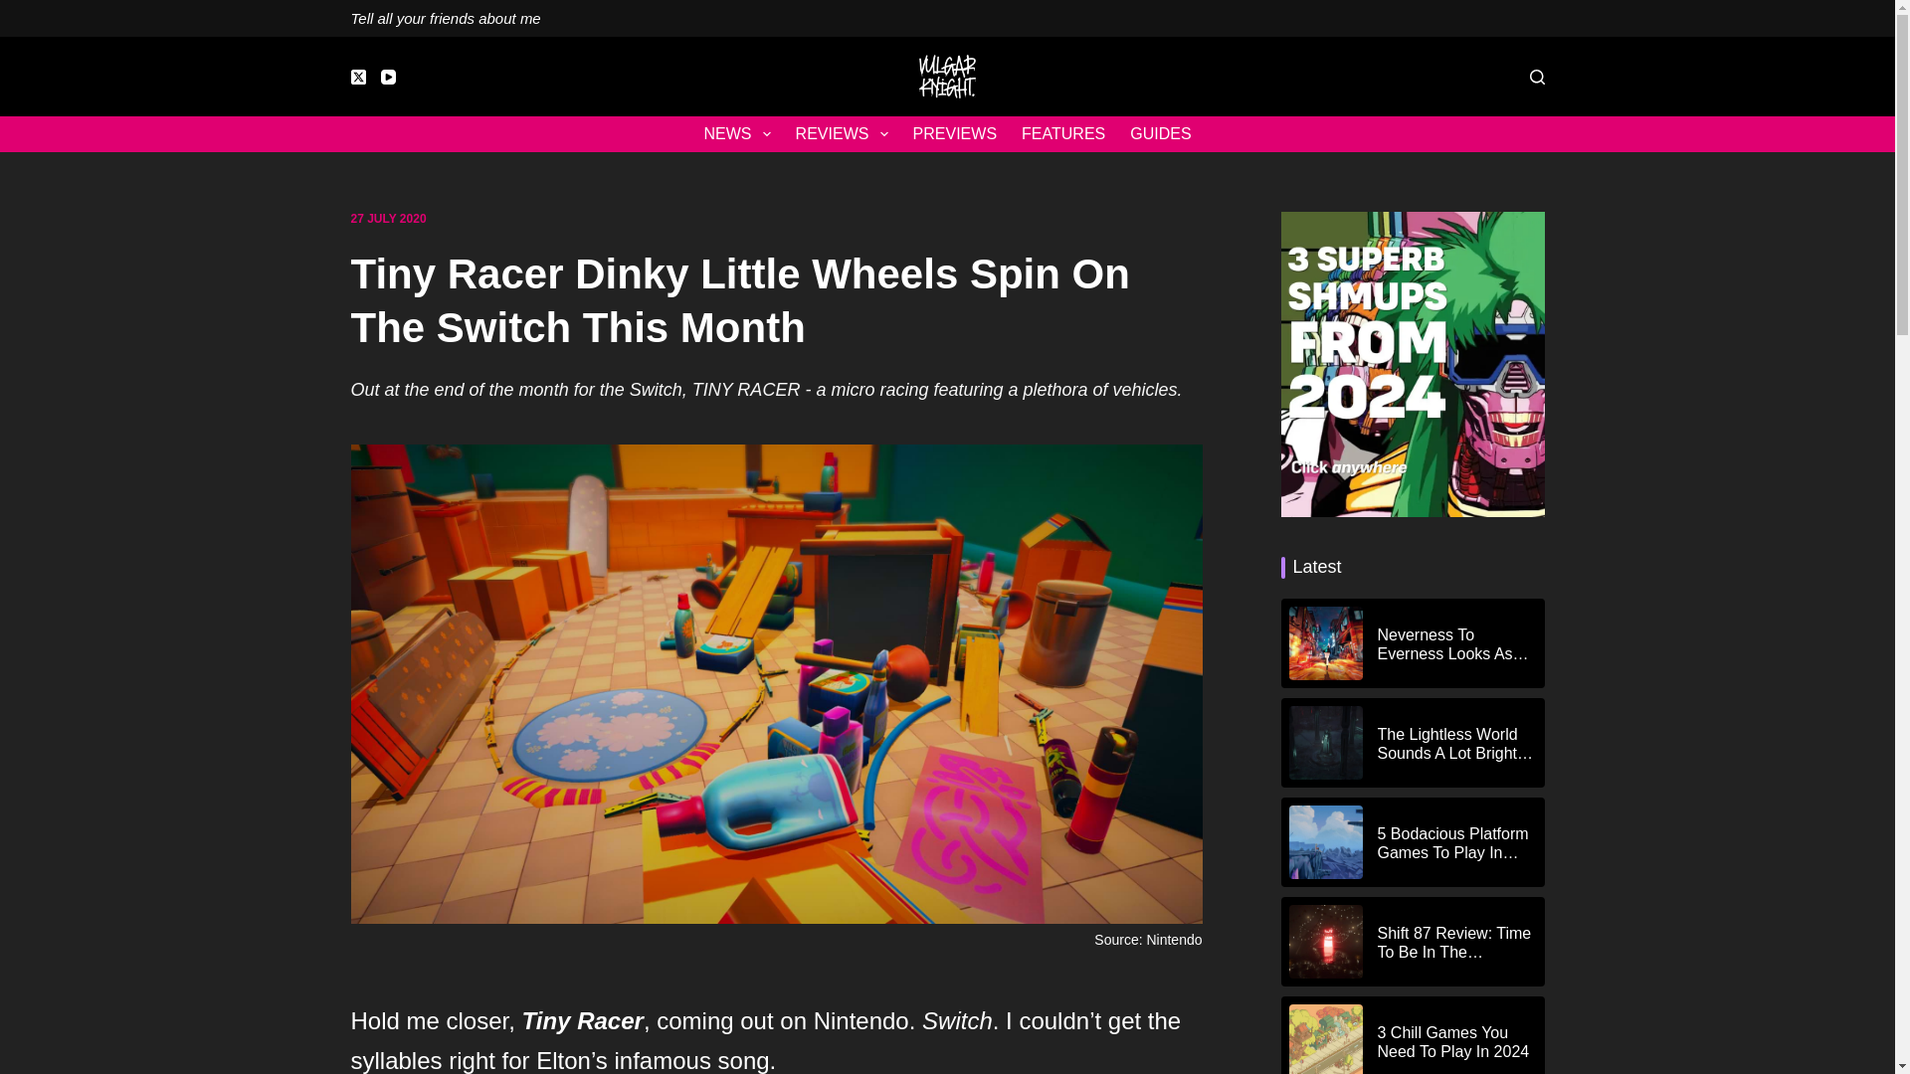  I want to click on FEATURES, so click(1063, 133).